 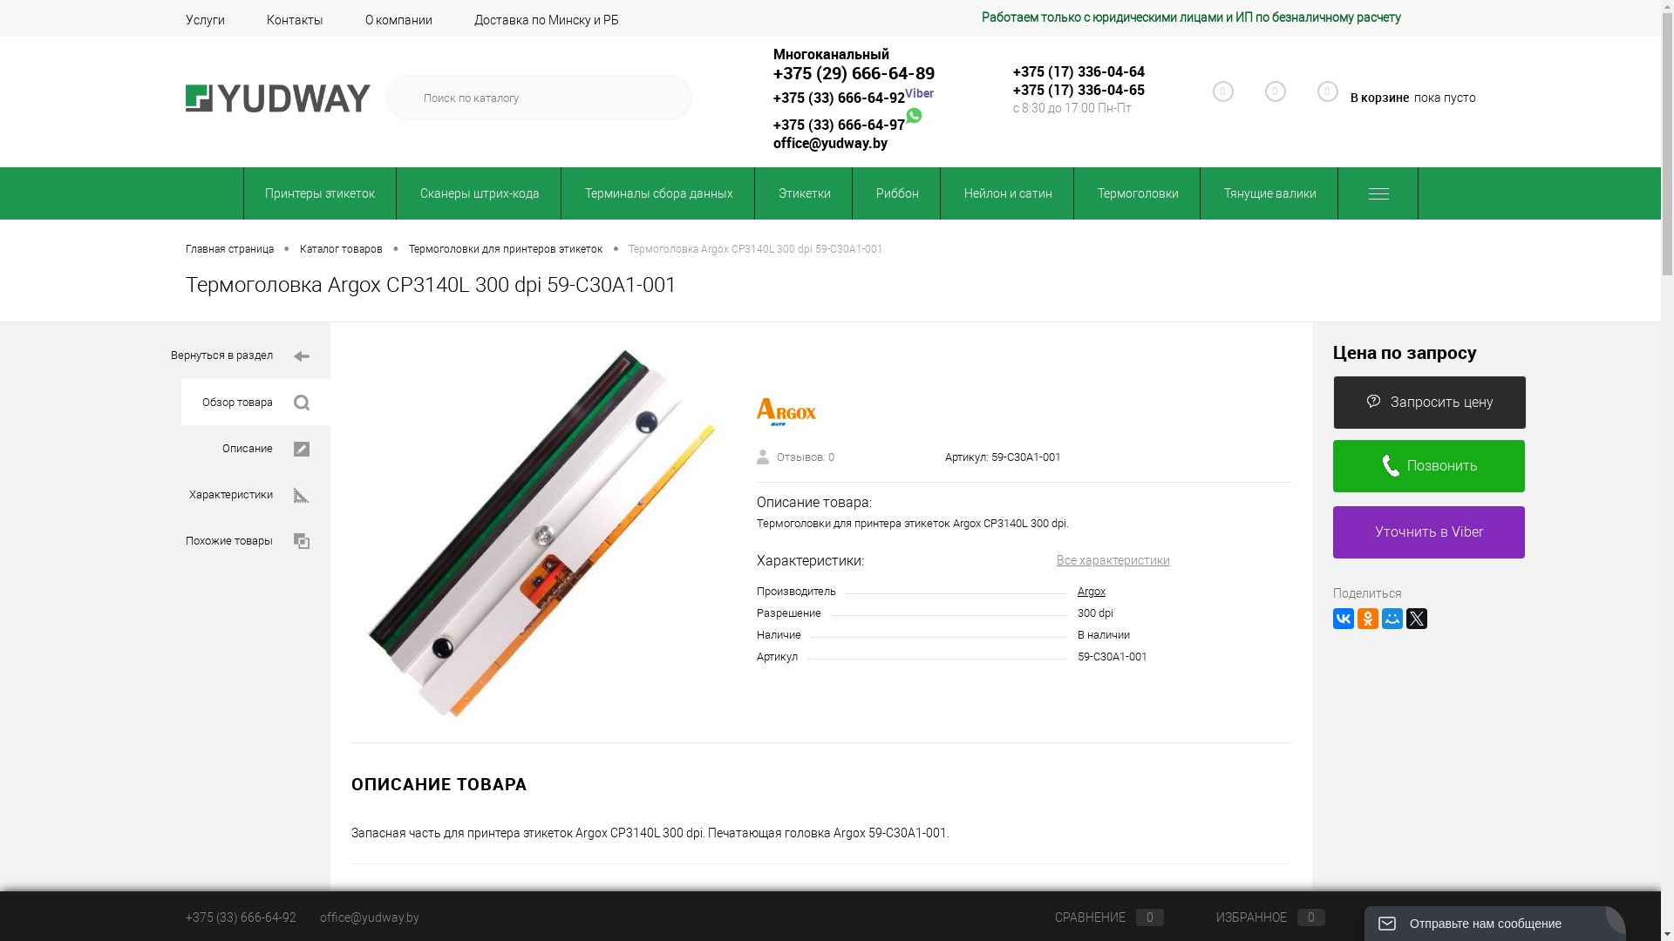 I want to click on office@yudway.by, so click(x=369, y=917).